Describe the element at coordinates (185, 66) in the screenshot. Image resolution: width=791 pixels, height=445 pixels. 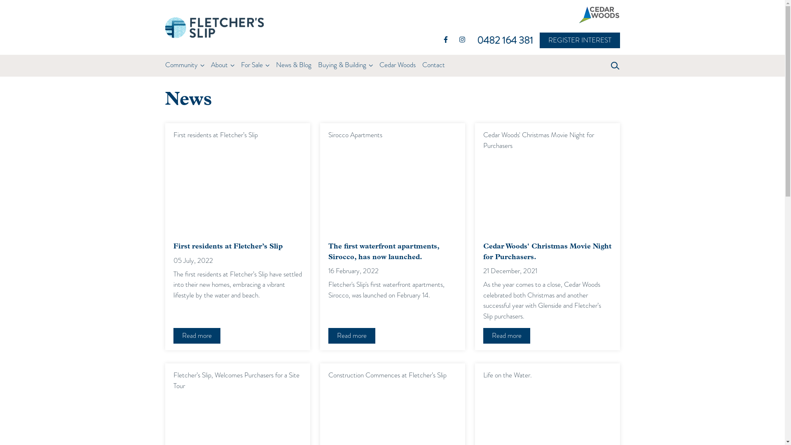
I see `Community` at that location.